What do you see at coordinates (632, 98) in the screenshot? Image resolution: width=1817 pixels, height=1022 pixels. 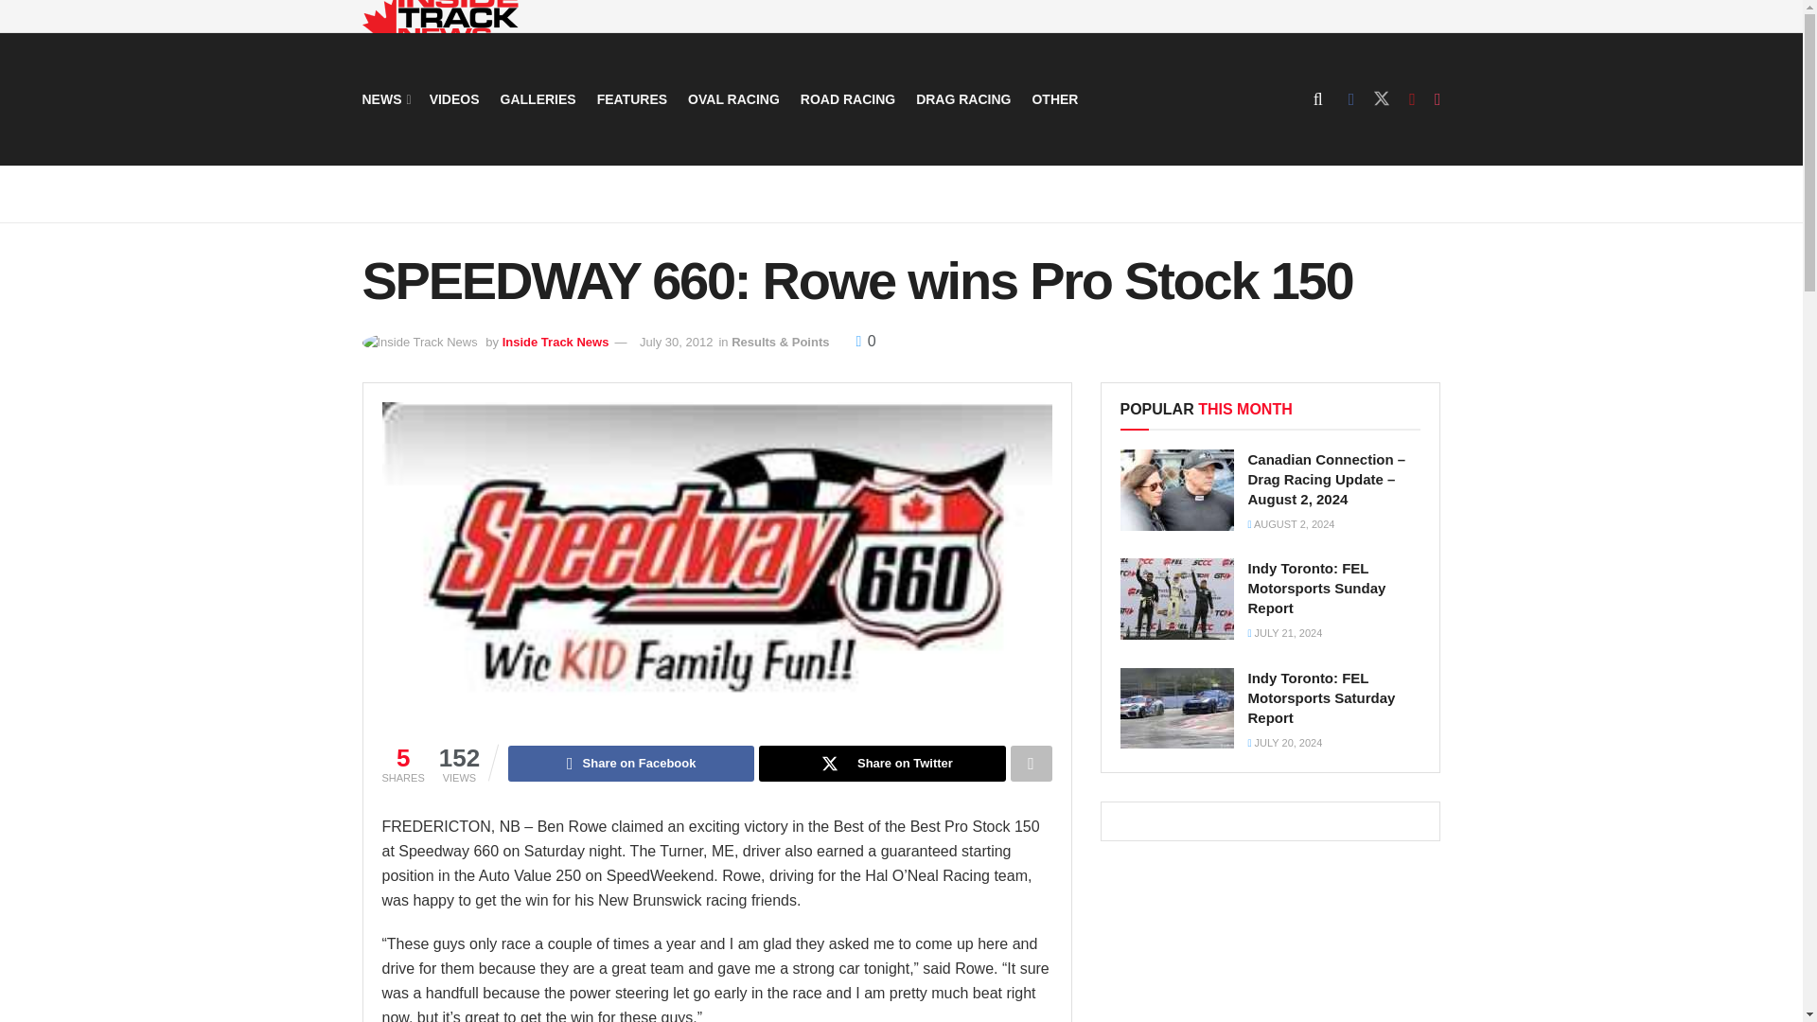 I see `FEATURES` at bounding box center [632, 98].